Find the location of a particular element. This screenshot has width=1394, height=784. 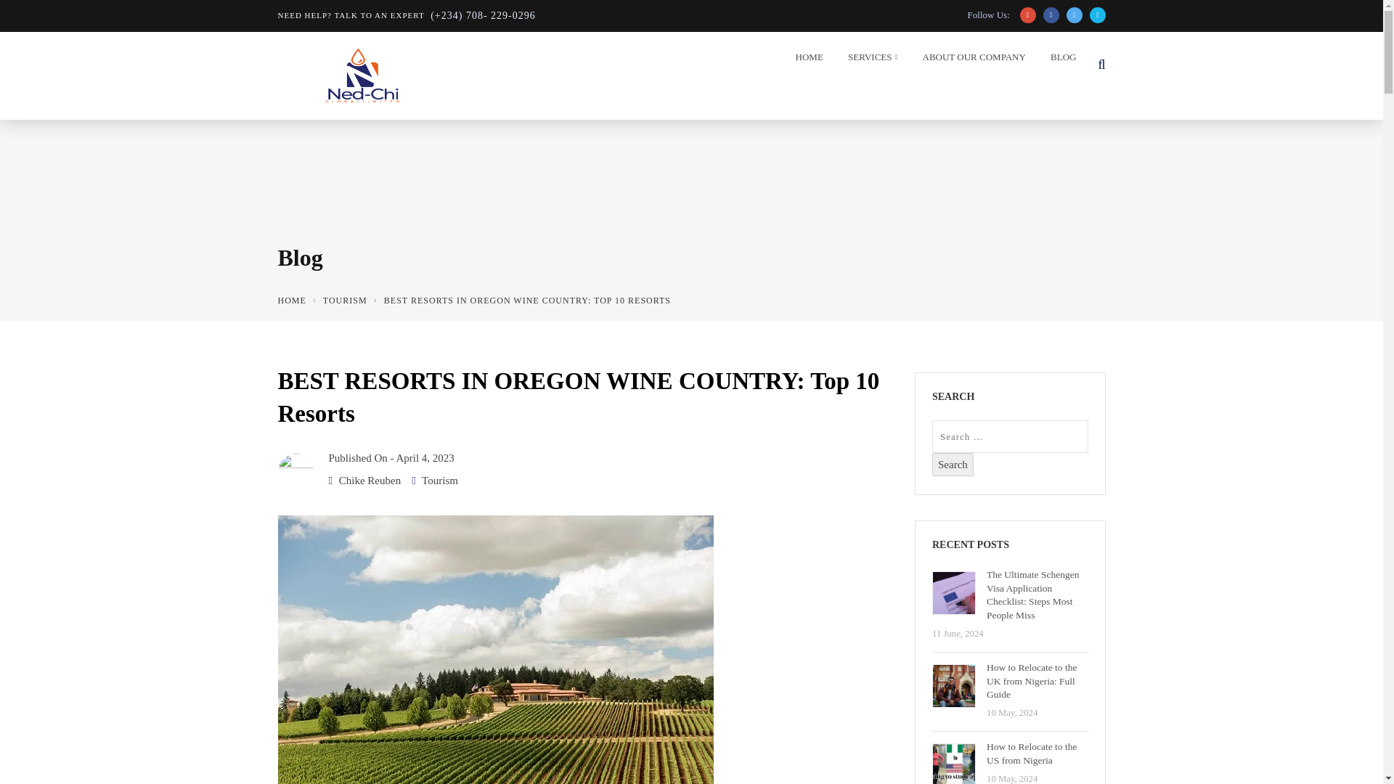

ABOUT OUR COMPANY is located at coordinates (970, 60).